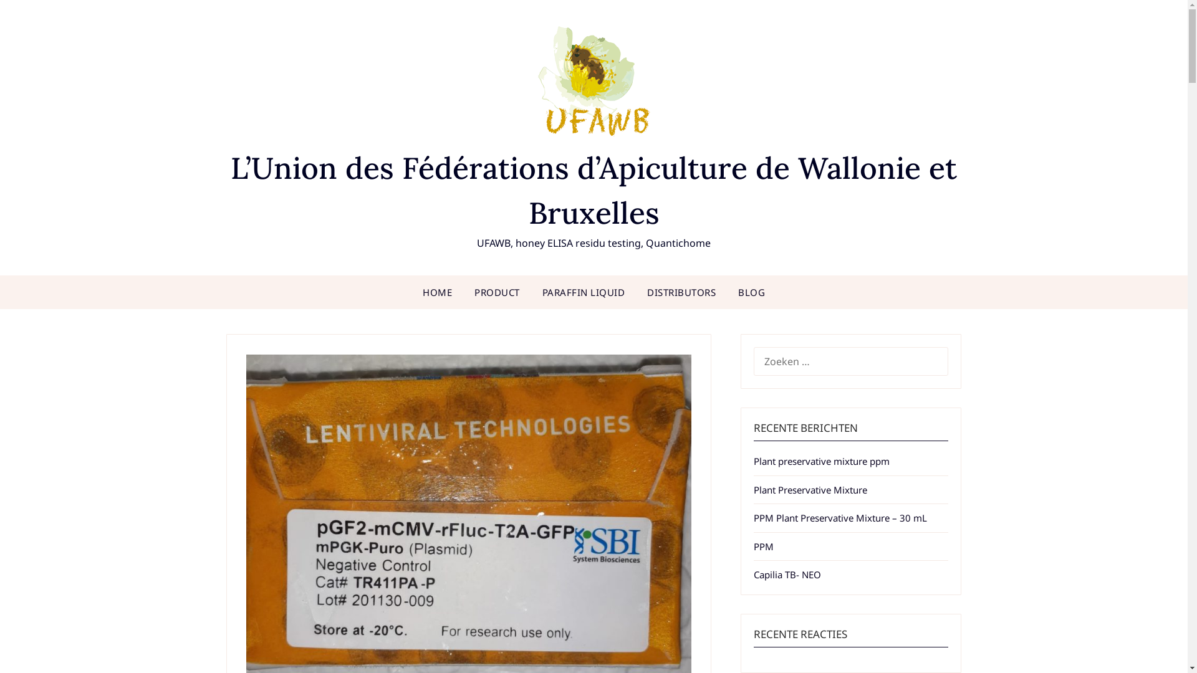 Image resolution: width=1197 pixels, height=673 pixels. What do you see at coordinates (438, 292) in the screenshot?
I see `HOME` at bounding box center [438, 292].